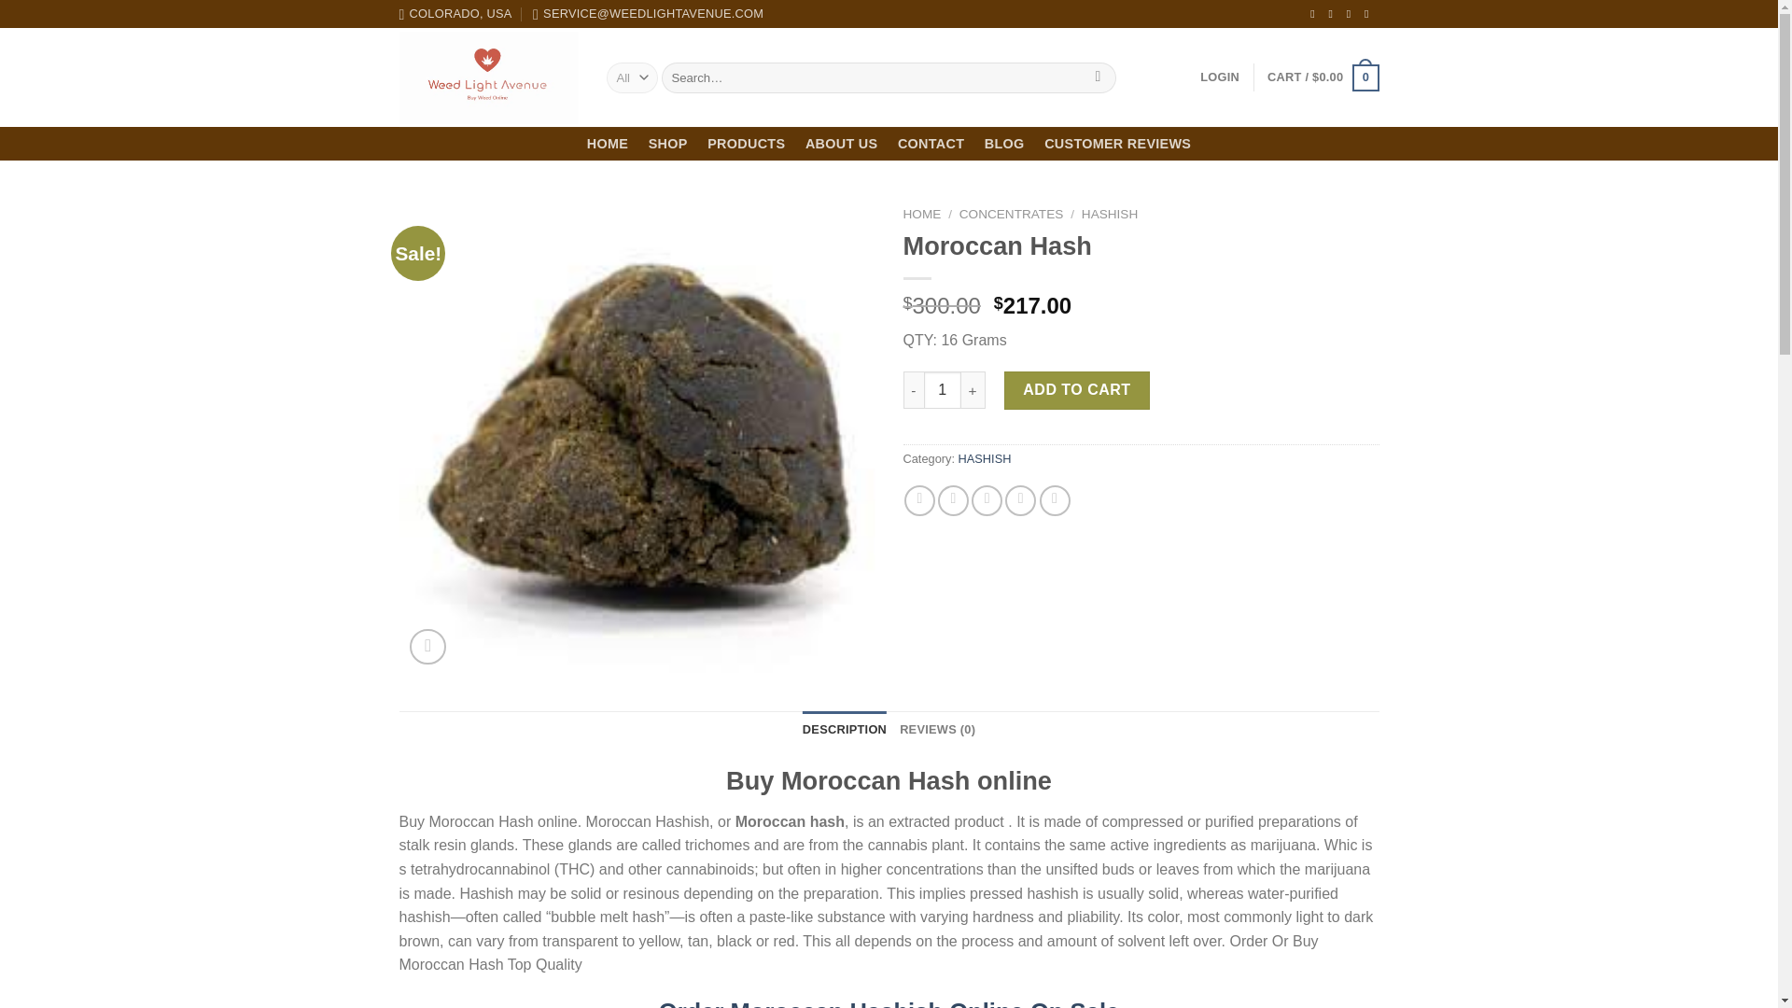 This screenshot has height=1008, width=1792. Describe the element at coordinates (1322, 78) in the screenshot. I see `Cart` at that location.